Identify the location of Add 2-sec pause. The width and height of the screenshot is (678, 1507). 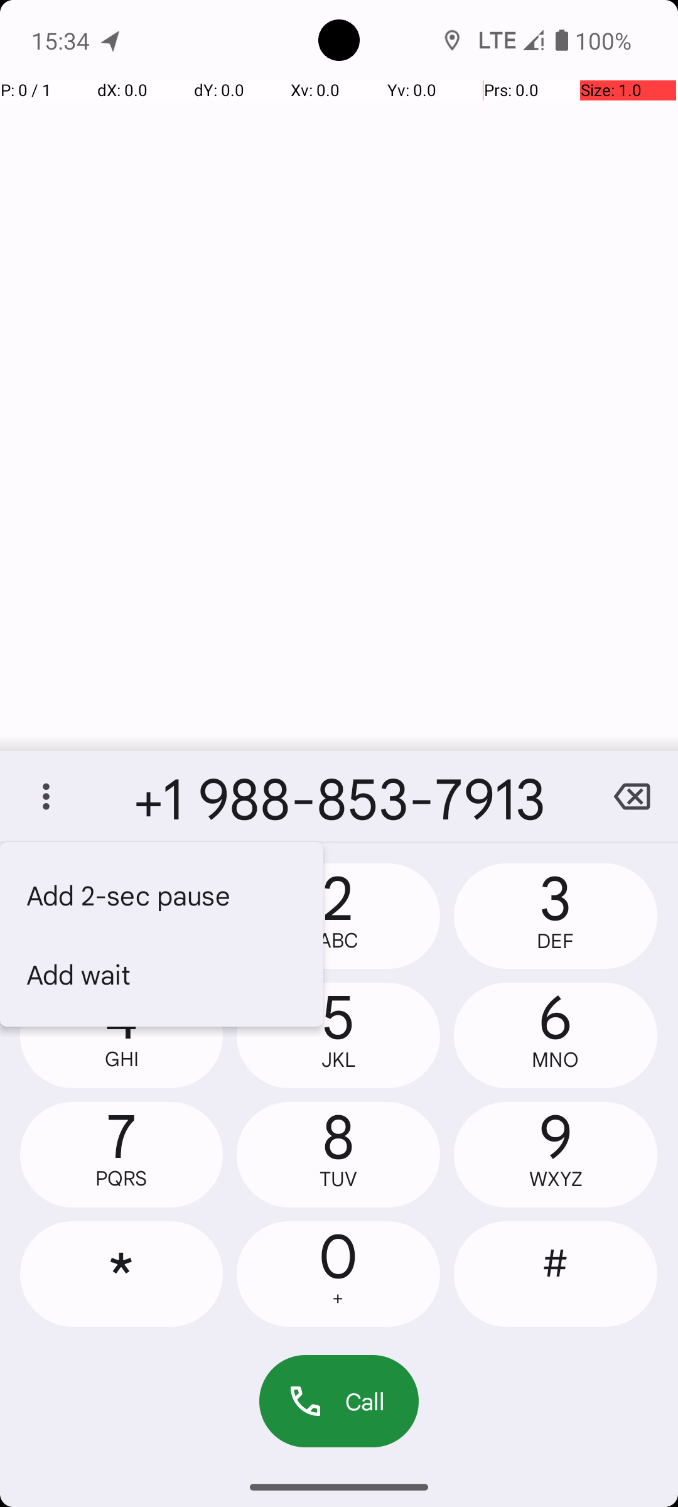
(162, 895).